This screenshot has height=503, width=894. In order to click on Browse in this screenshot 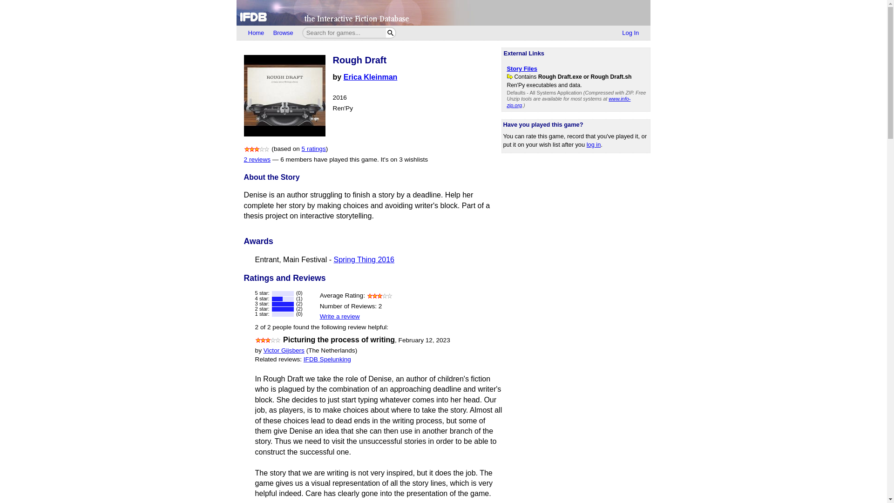, I will do `click(283, 33)`.